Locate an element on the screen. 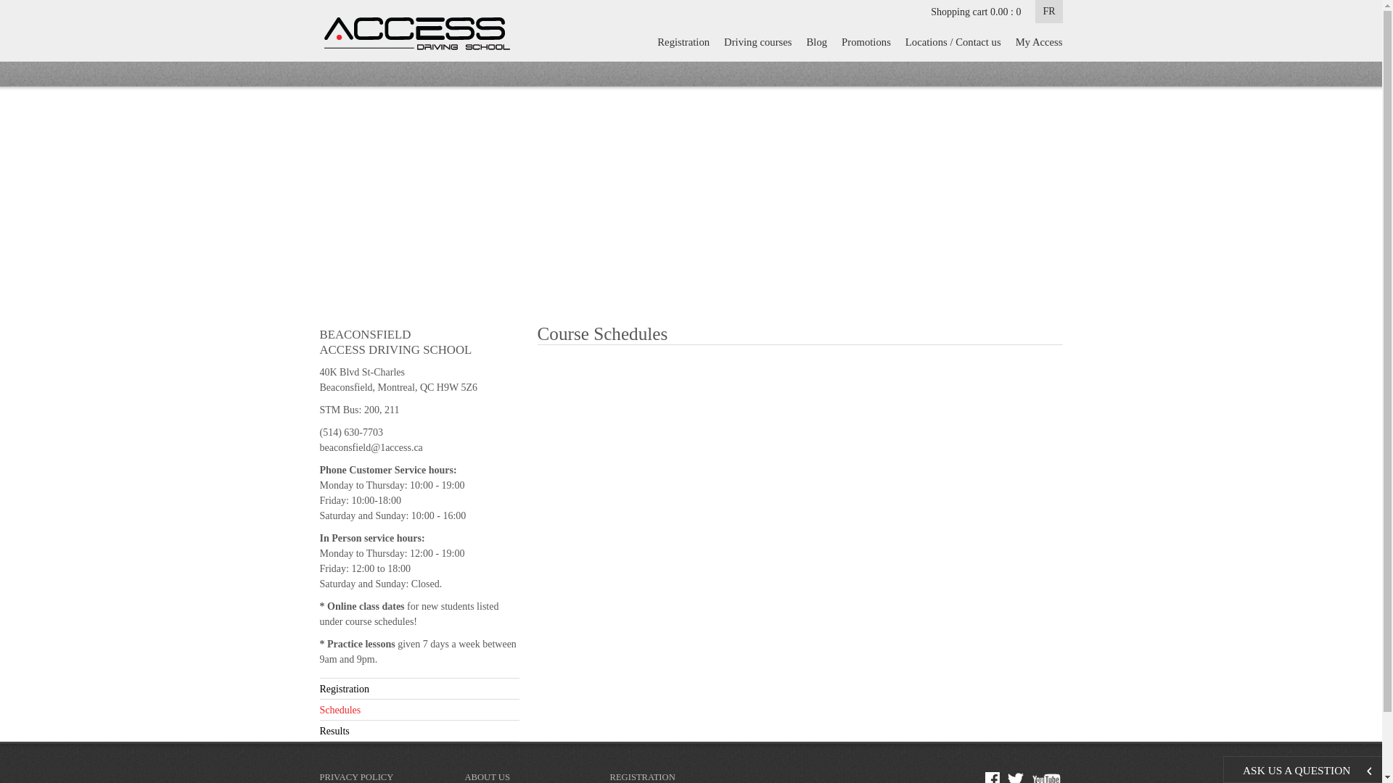 Image resolution: width=1393 pixels, height=783 pixels. Registration is located at coordinates (683, 42).